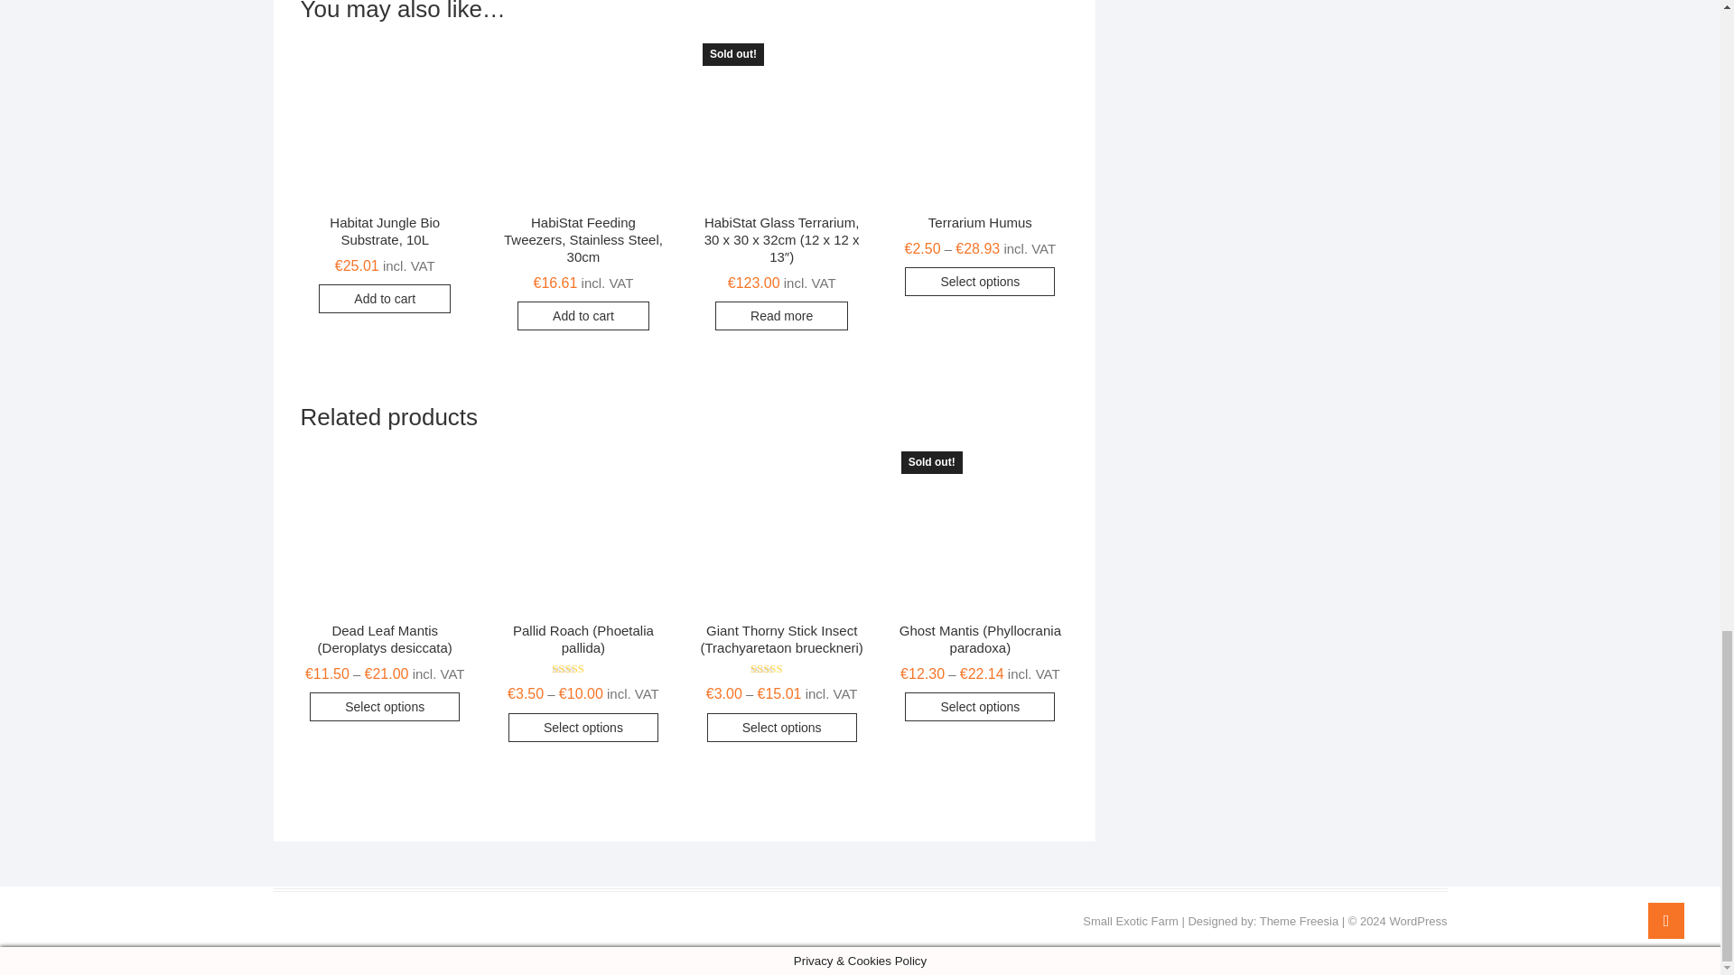  I want to click on Theme Freesia, so click(1299, 921).